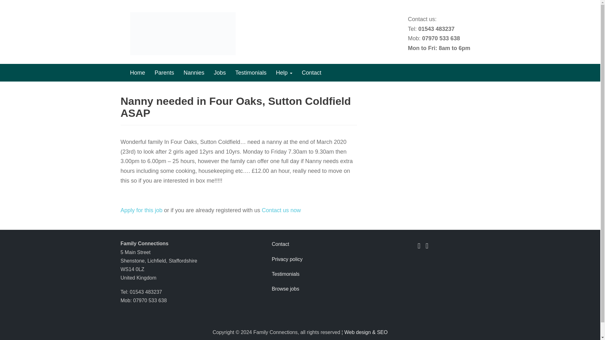 Image resolution: width=605 pixels, height=340 pixels. What do you see at coordinates (137, 73) in the screenshot?
I see `Home` at bounding box center [137, 73].